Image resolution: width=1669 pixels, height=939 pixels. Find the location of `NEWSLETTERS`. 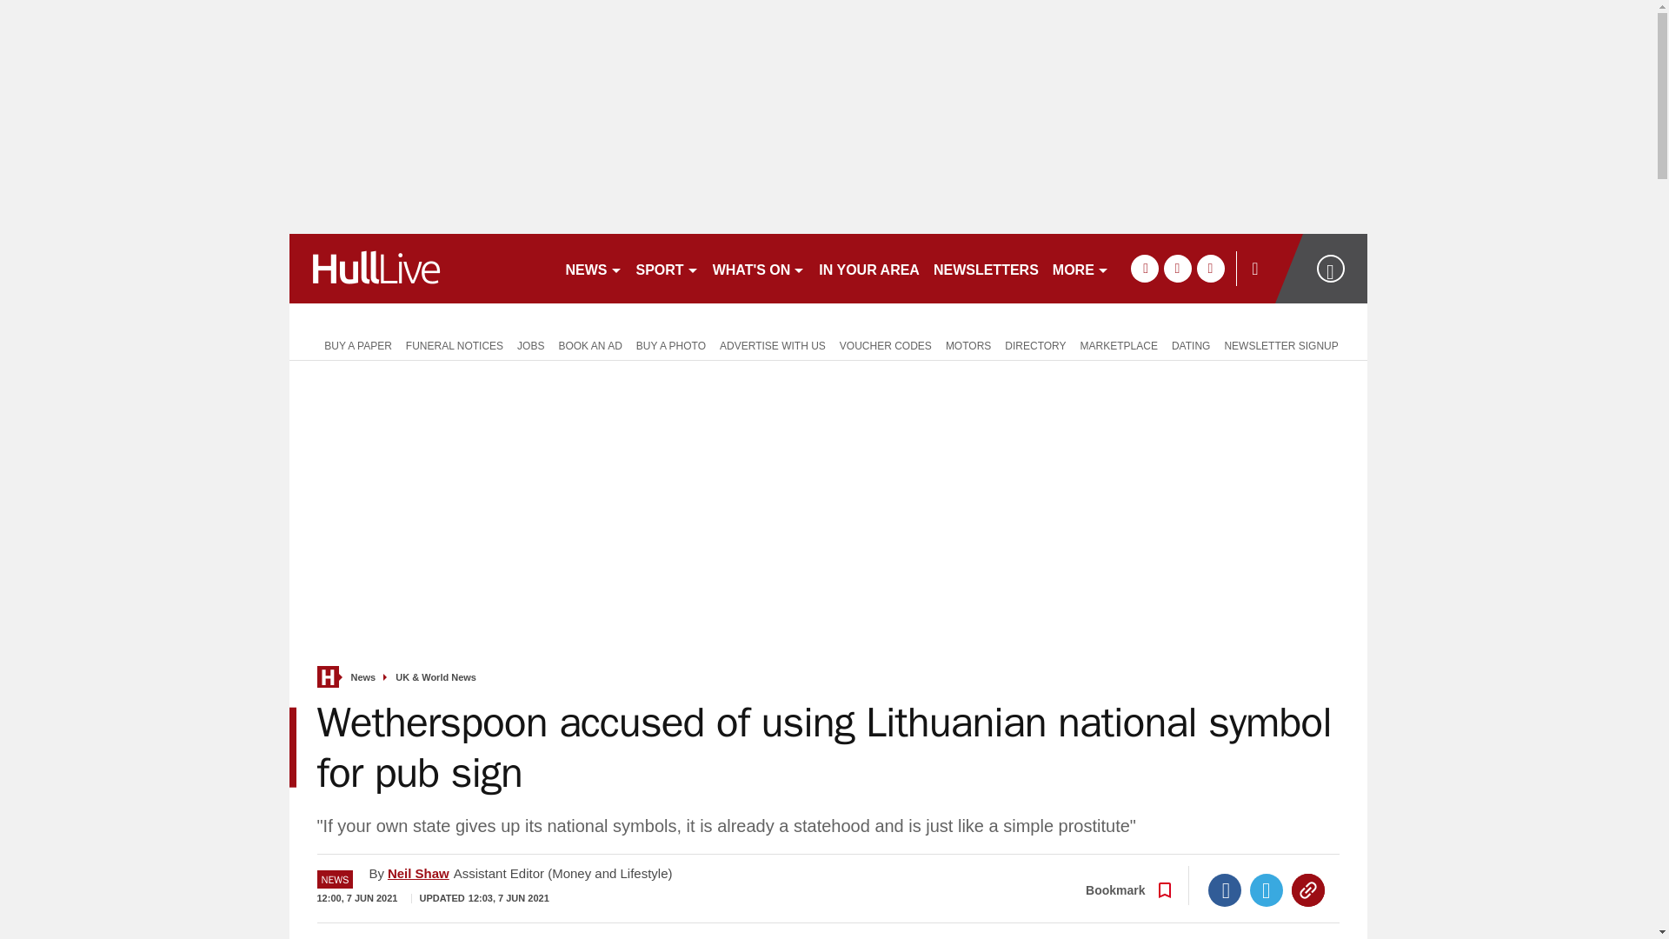

NEWSLETTERS is located at coordinates (986, 268).